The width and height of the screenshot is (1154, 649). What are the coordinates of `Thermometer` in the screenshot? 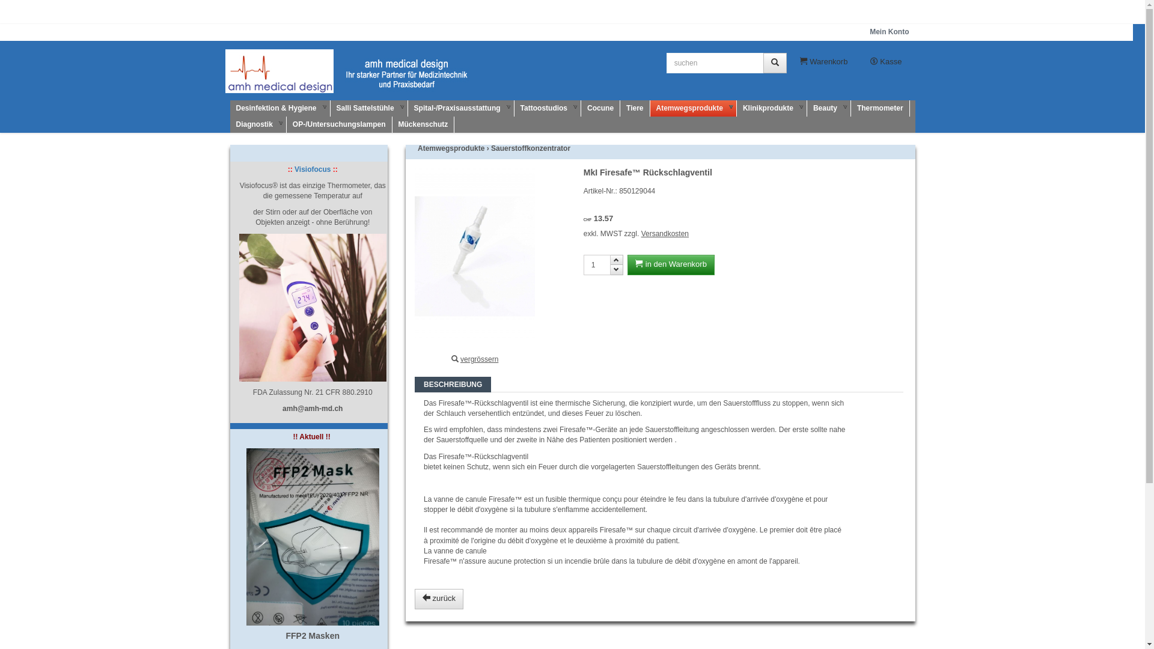 It's located at (881, 108).